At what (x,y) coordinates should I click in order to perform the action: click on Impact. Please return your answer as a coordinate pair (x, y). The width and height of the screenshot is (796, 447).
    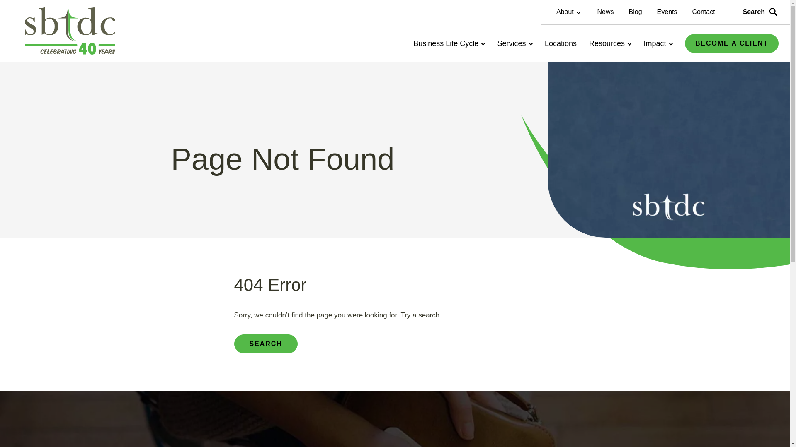
    Looking at the image, I should click on (658, 43).